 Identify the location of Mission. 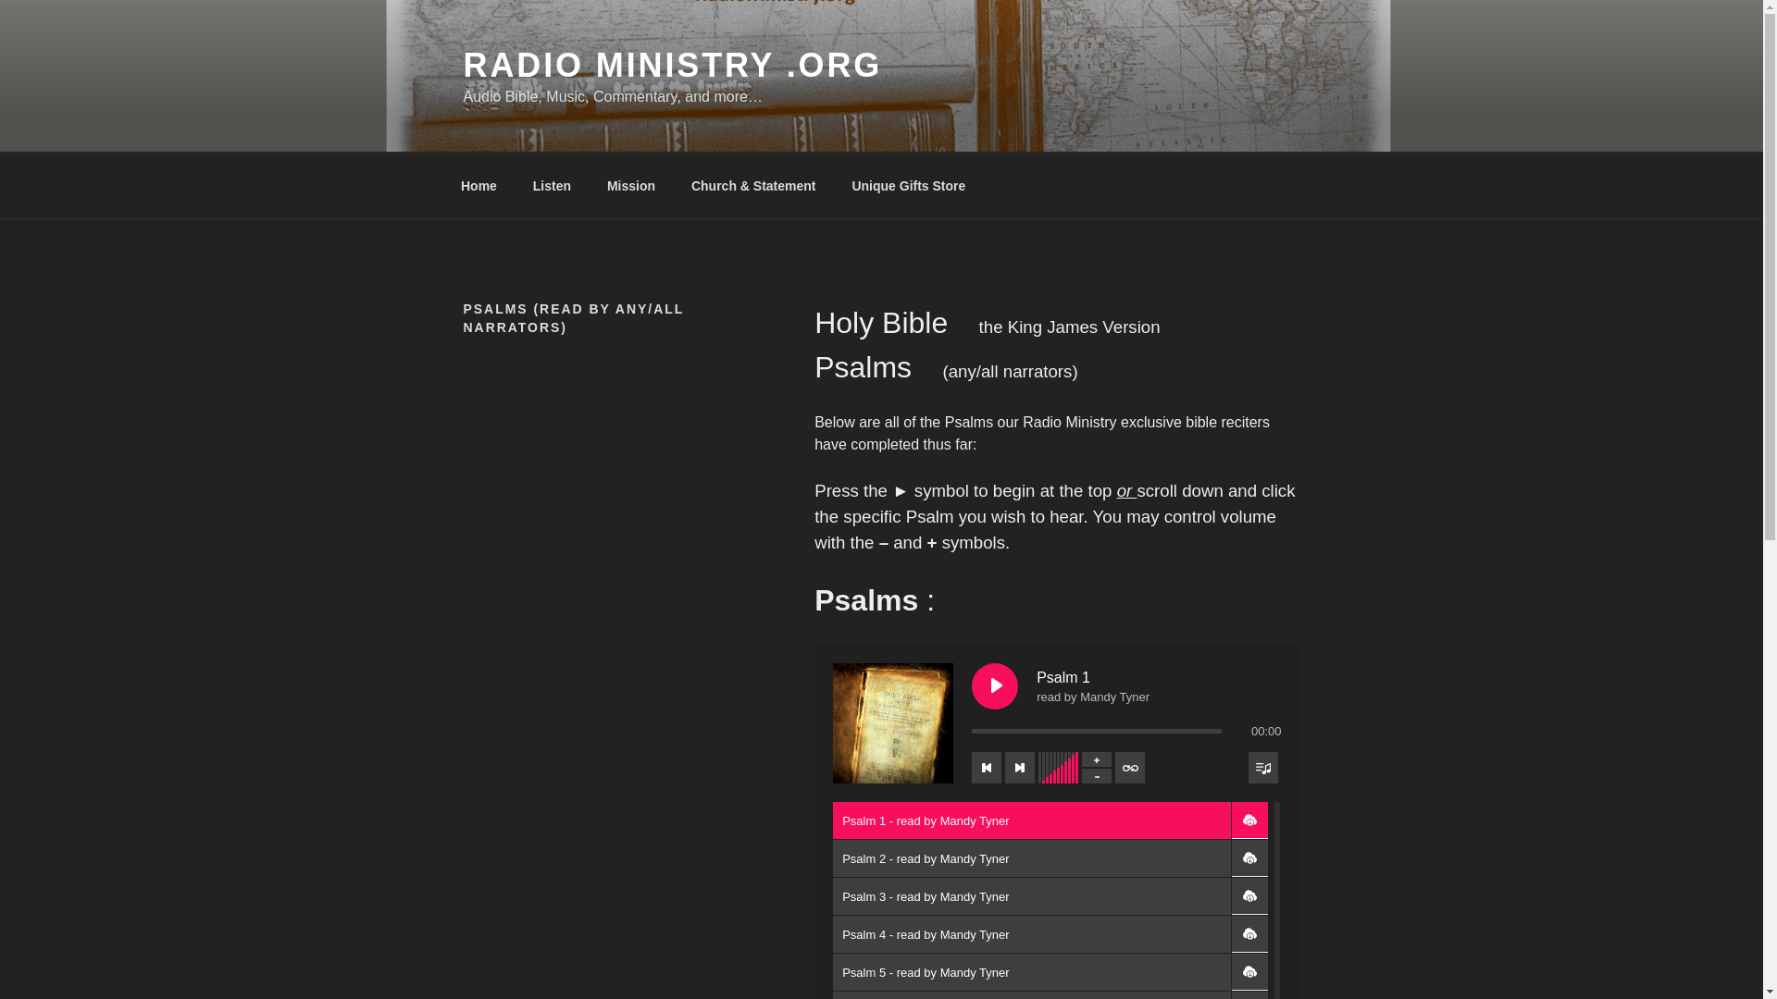
(630, 185).